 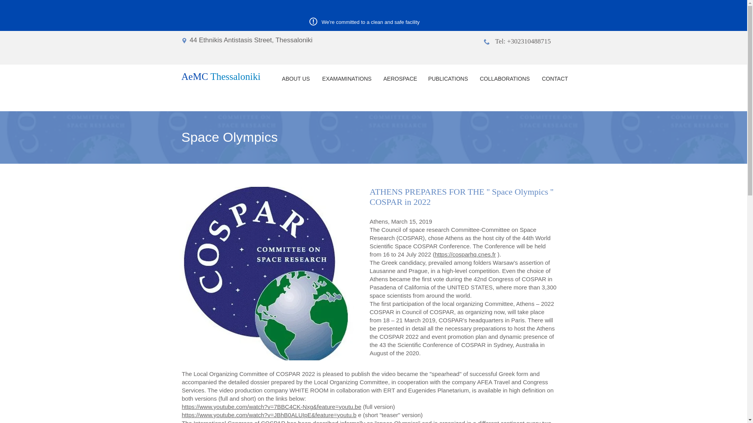 I want to click on AeMC Thessaloniki, so click(x=221, y=77).